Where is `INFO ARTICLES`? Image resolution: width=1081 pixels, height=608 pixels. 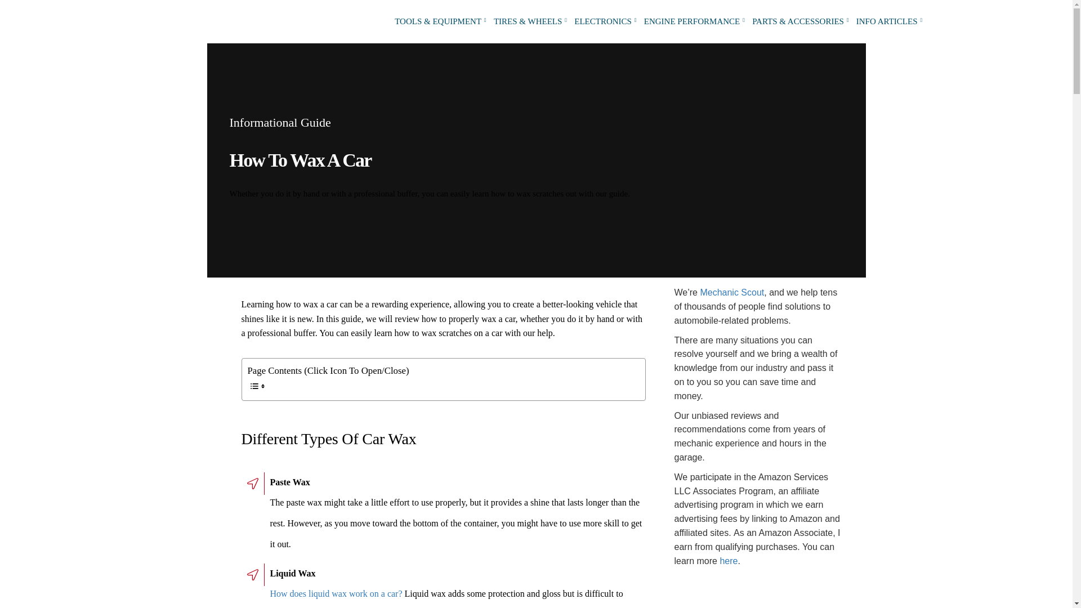
INFO ARTICLES is located at coordinates (887, 21).